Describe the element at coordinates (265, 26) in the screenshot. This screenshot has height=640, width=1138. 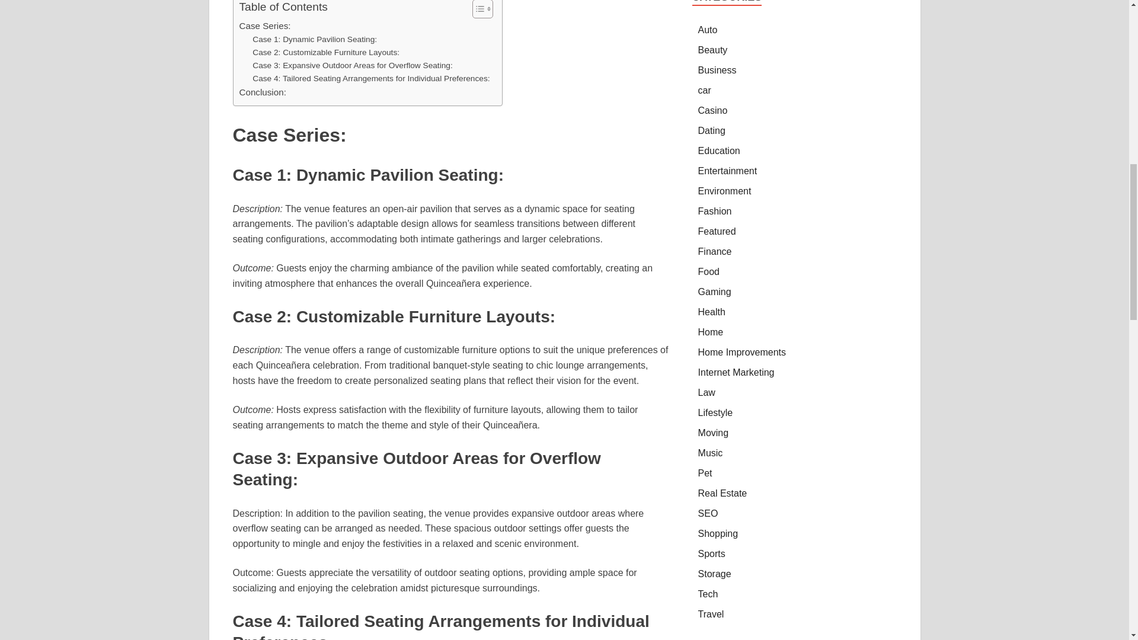
I see `Case Series:` at that location.